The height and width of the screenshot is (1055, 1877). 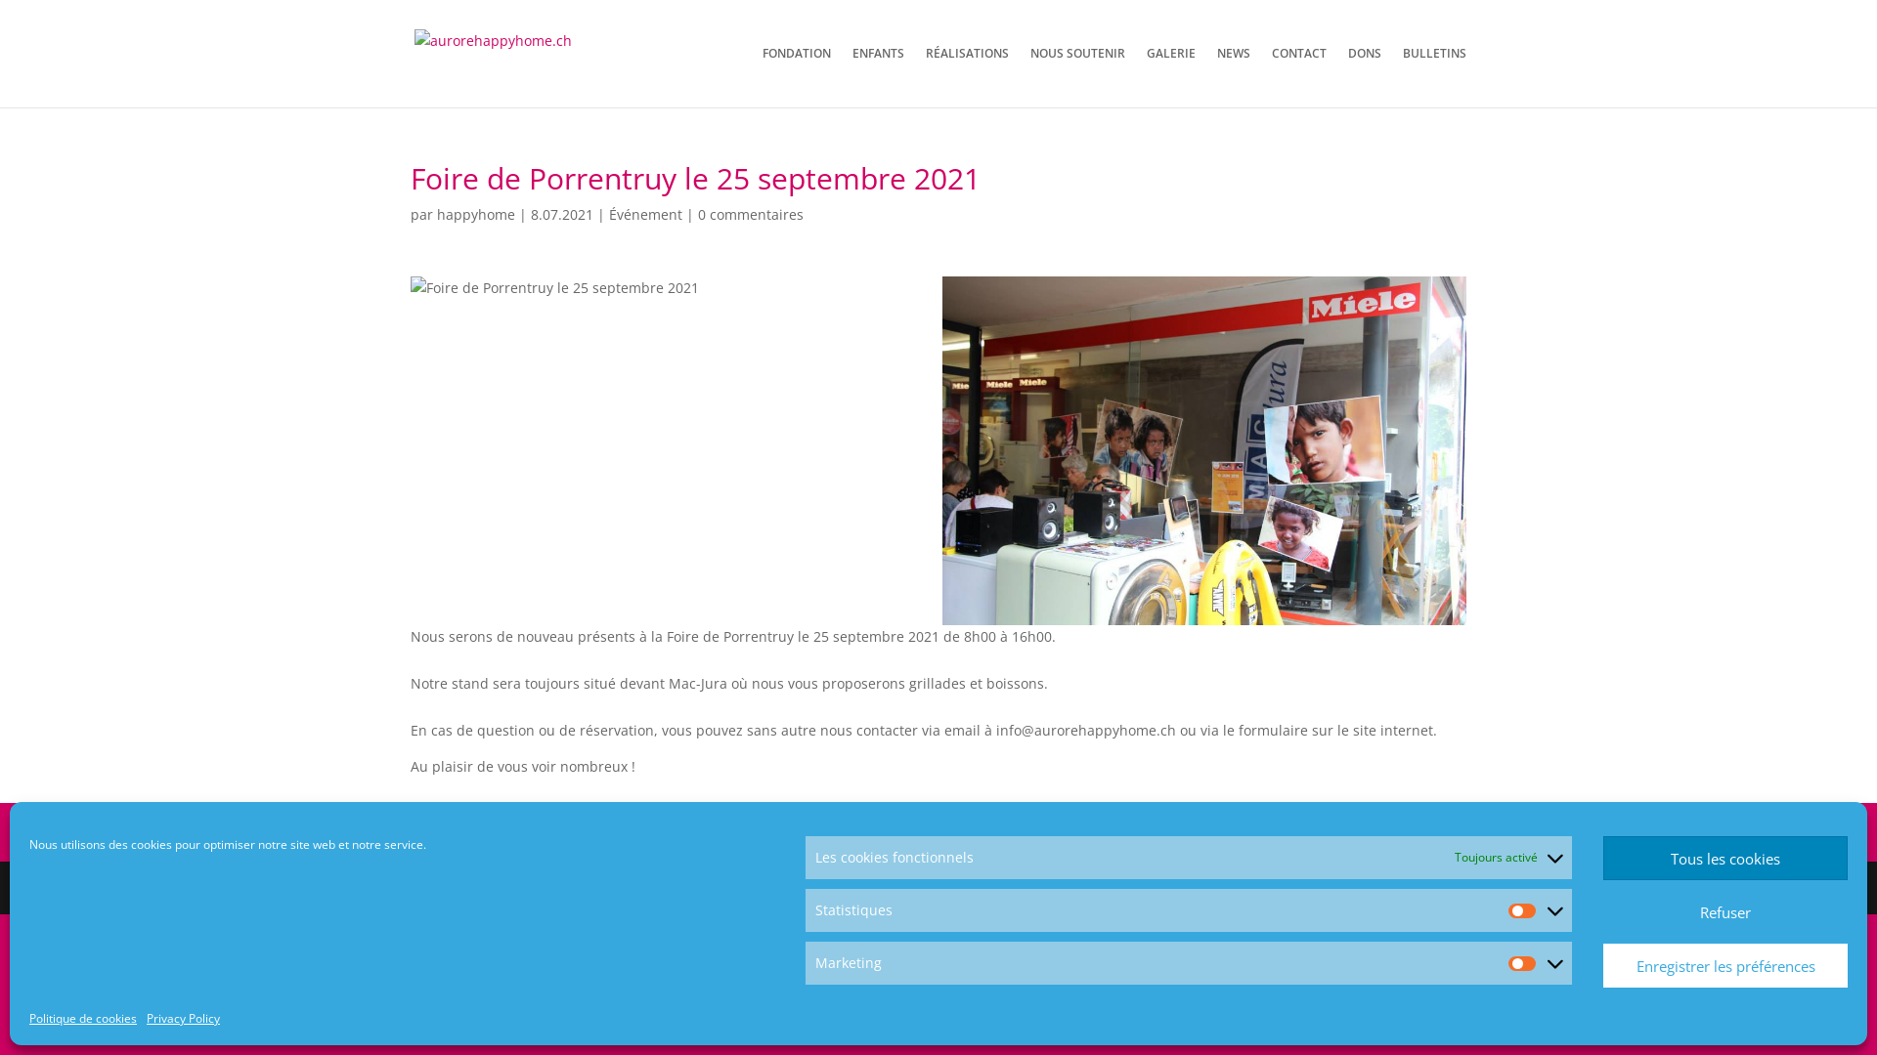 I want to click on NOUS SOUTENIR, so click(x=1077, y=77).